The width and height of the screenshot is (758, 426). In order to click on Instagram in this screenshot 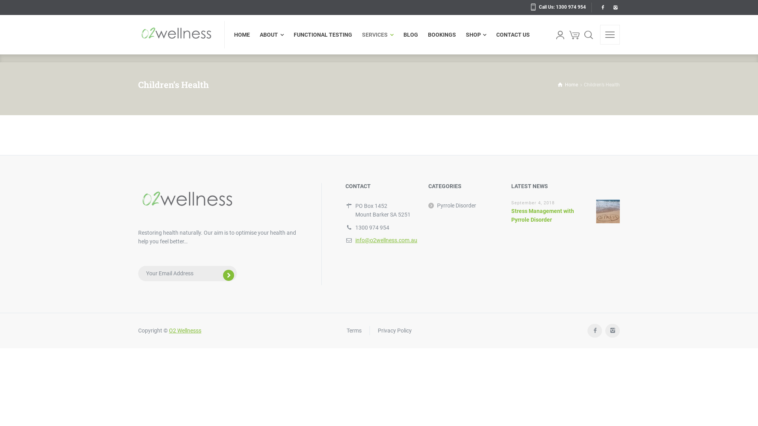, I will do `click(613, 331)`.